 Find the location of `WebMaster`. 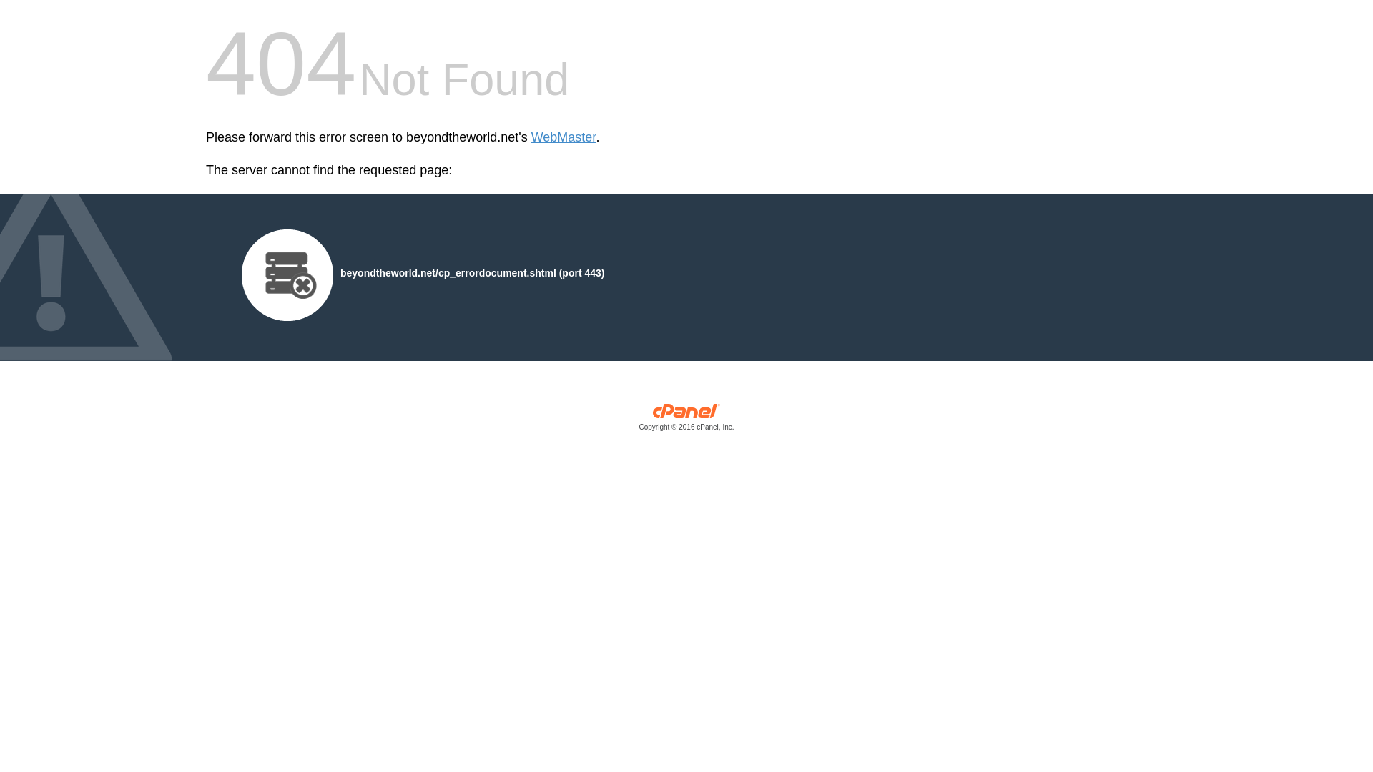

WebMaster is located at coordinates (564, 137).